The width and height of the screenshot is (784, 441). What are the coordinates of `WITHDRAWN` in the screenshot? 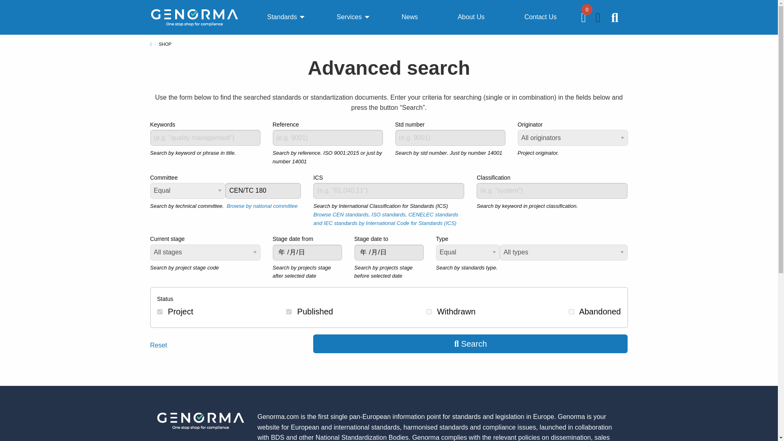 It's located at (429, 312).